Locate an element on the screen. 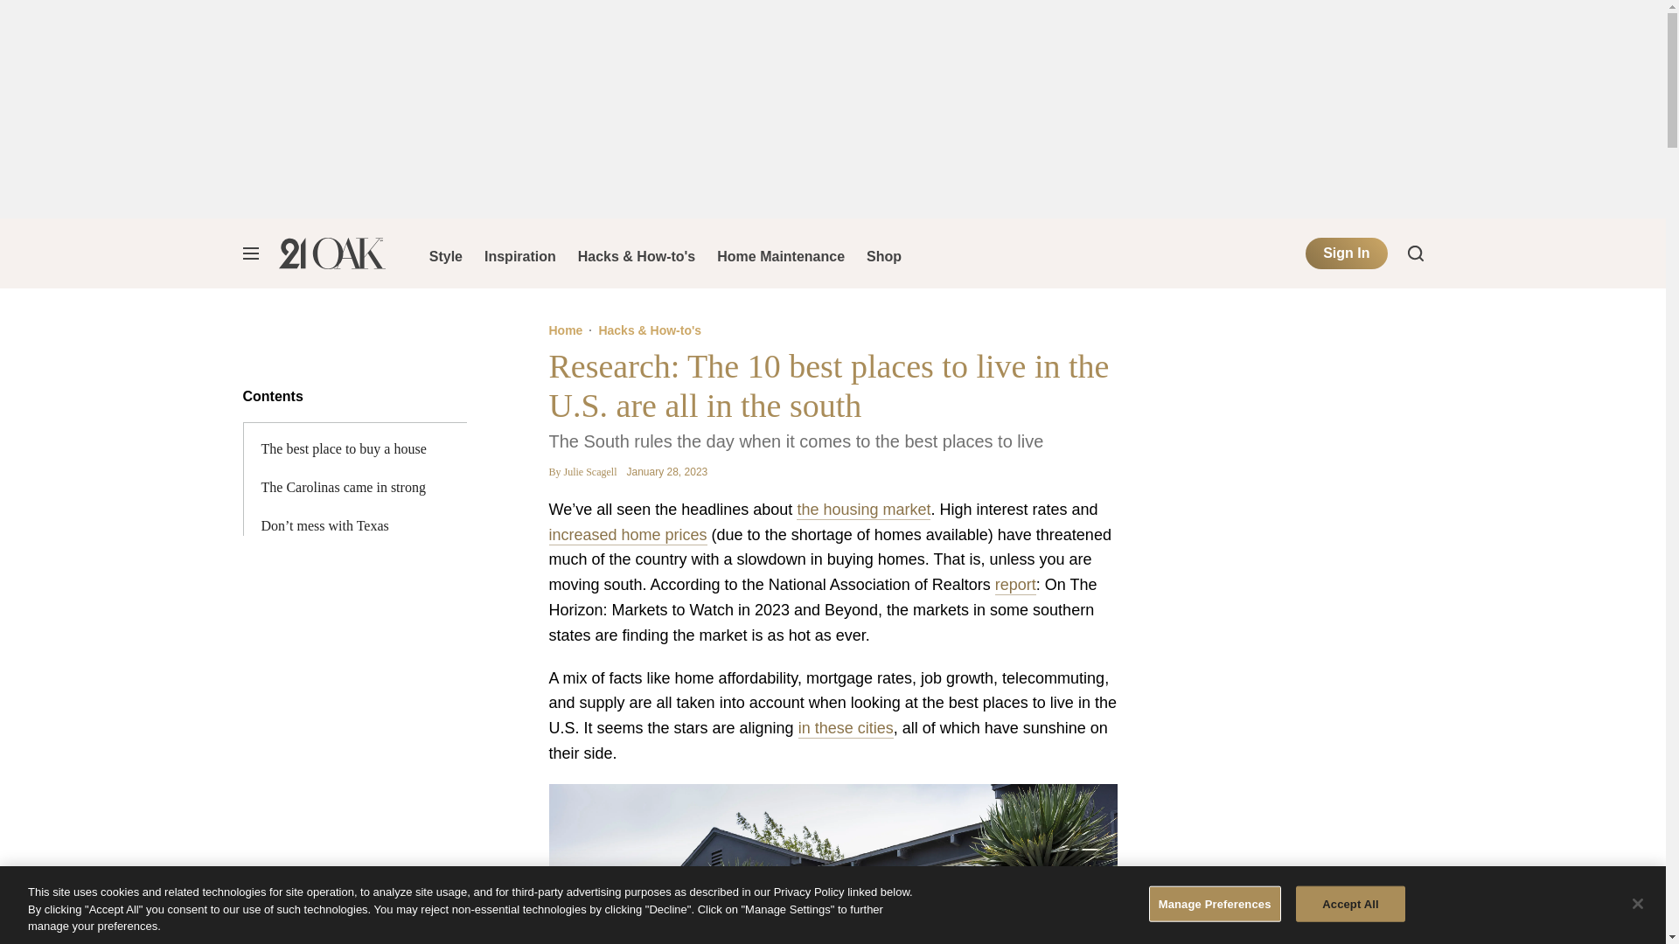 The image size is (1679, 944). 3rd party ad content is located at coordinates (1292, 759).